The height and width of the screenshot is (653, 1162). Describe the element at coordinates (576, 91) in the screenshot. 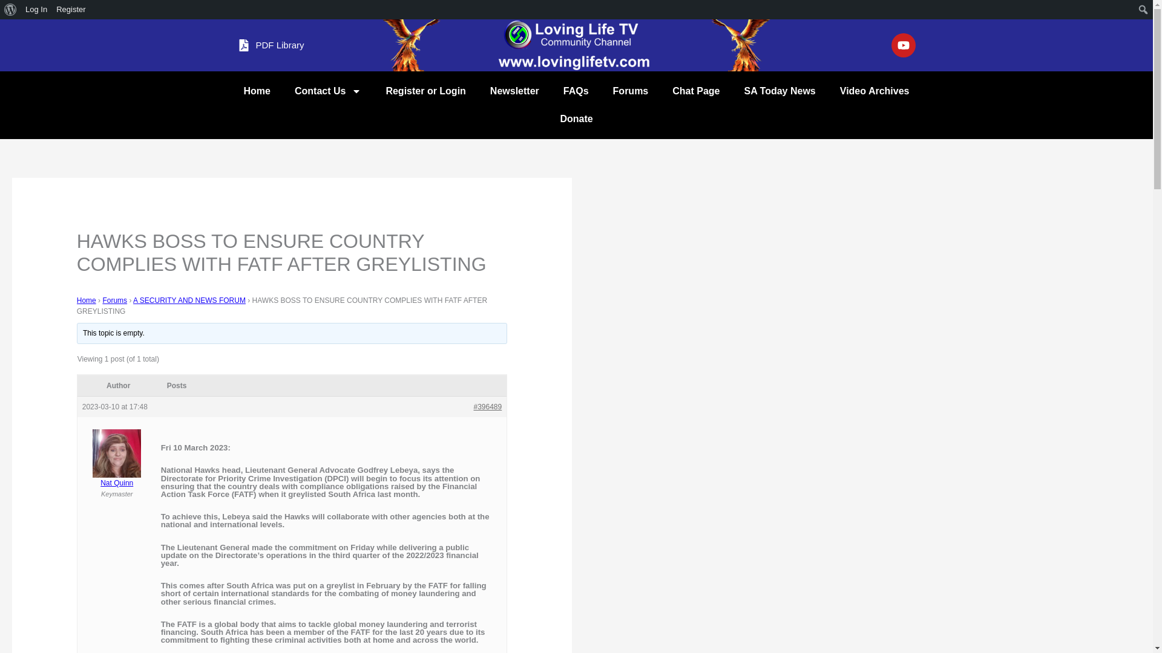

I see `FAQs` at that location.